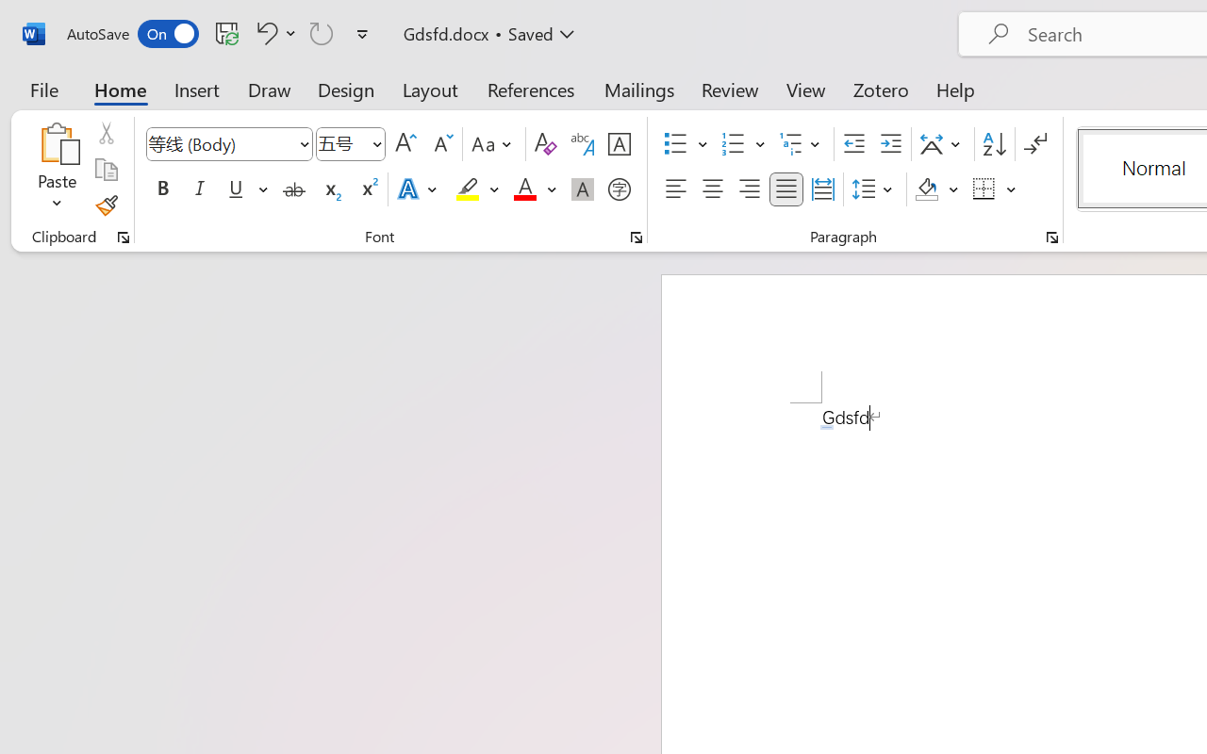 The height and width of the screenshot is (754, 1207). What do you see at coordinates (937, 189) in the screenshot?
I see `Shading` at bounding box center [937, 189].